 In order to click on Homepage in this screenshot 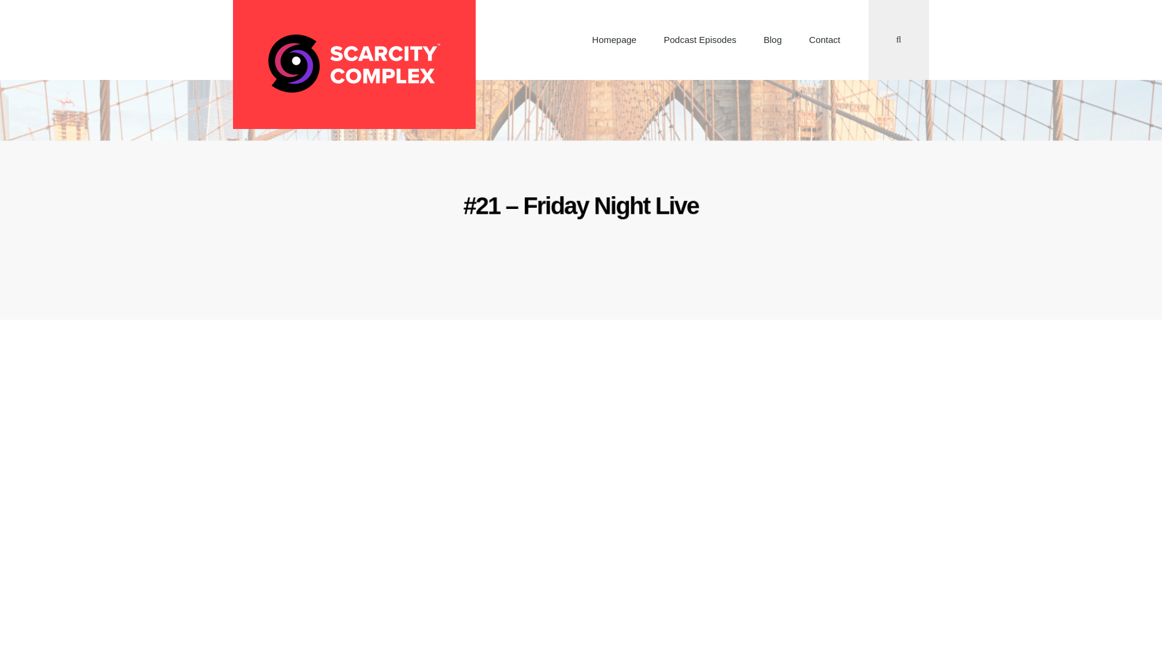, I will do `click(614, 40)`.